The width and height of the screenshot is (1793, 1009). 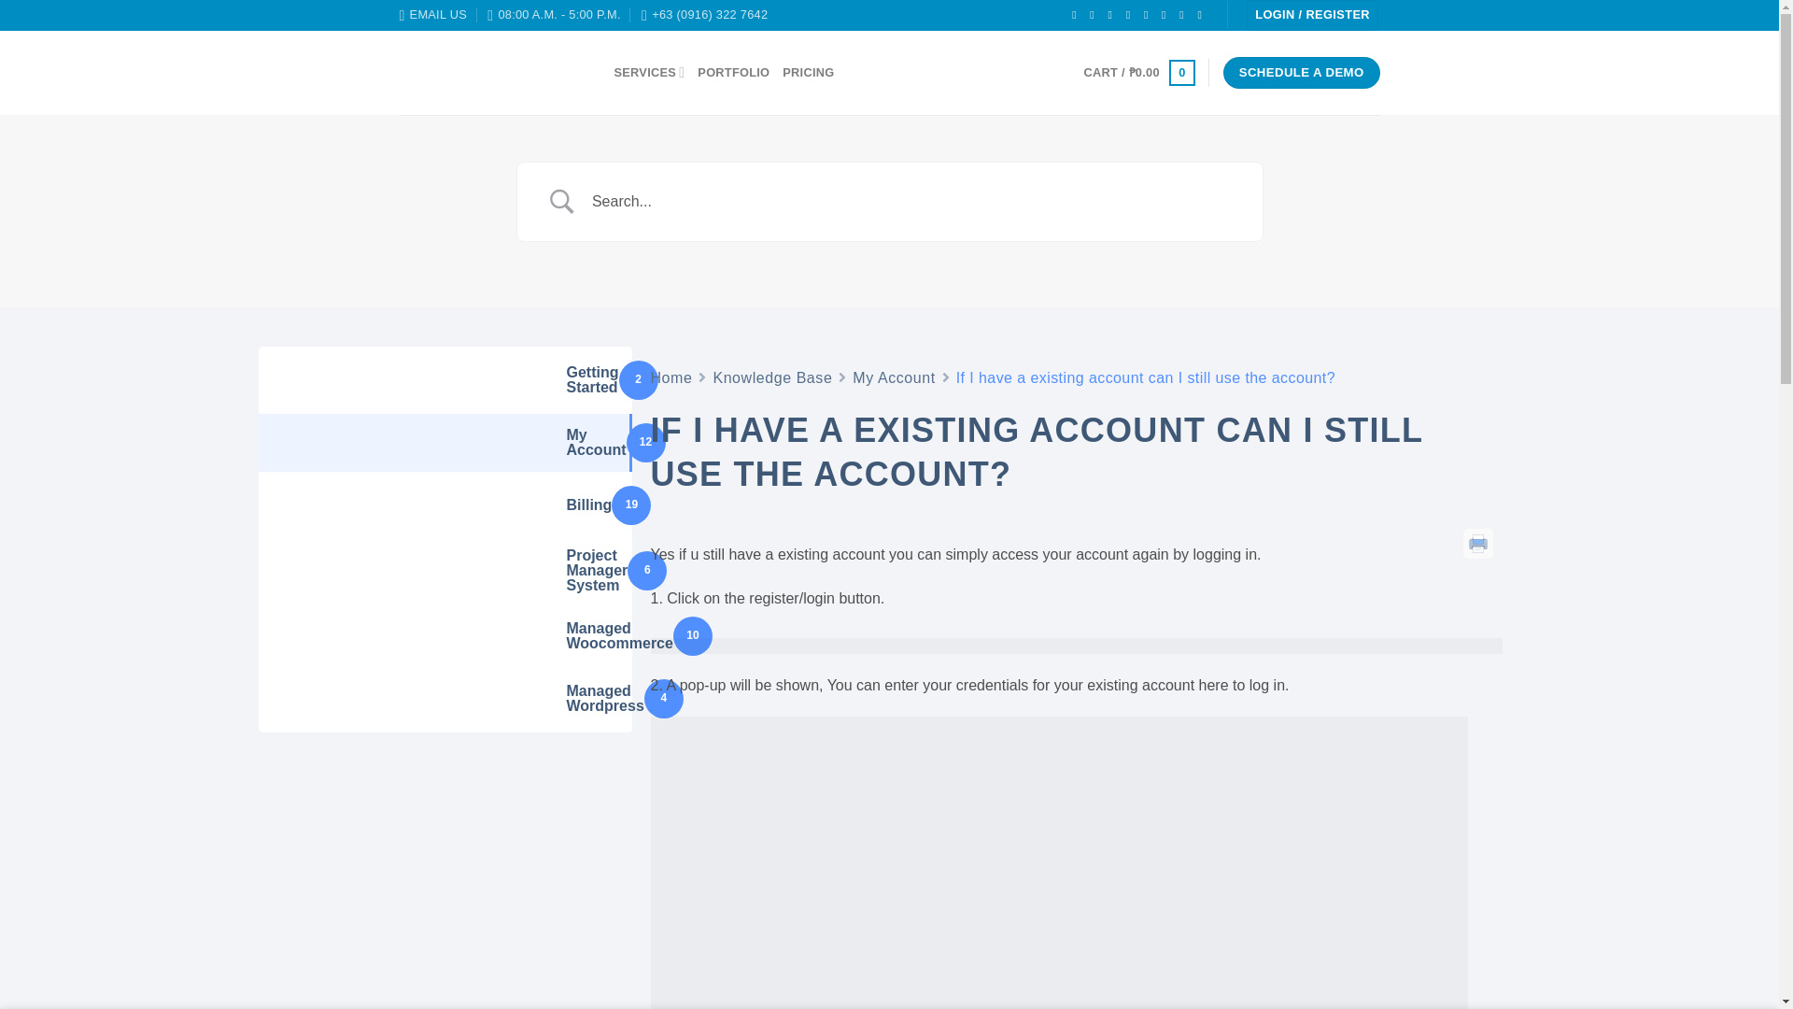 What do you see at coordinates (554, 15) in the screenshot?
I see `08:00 A.M. - 5:00 P.M.` at bounding box center [554, 15].